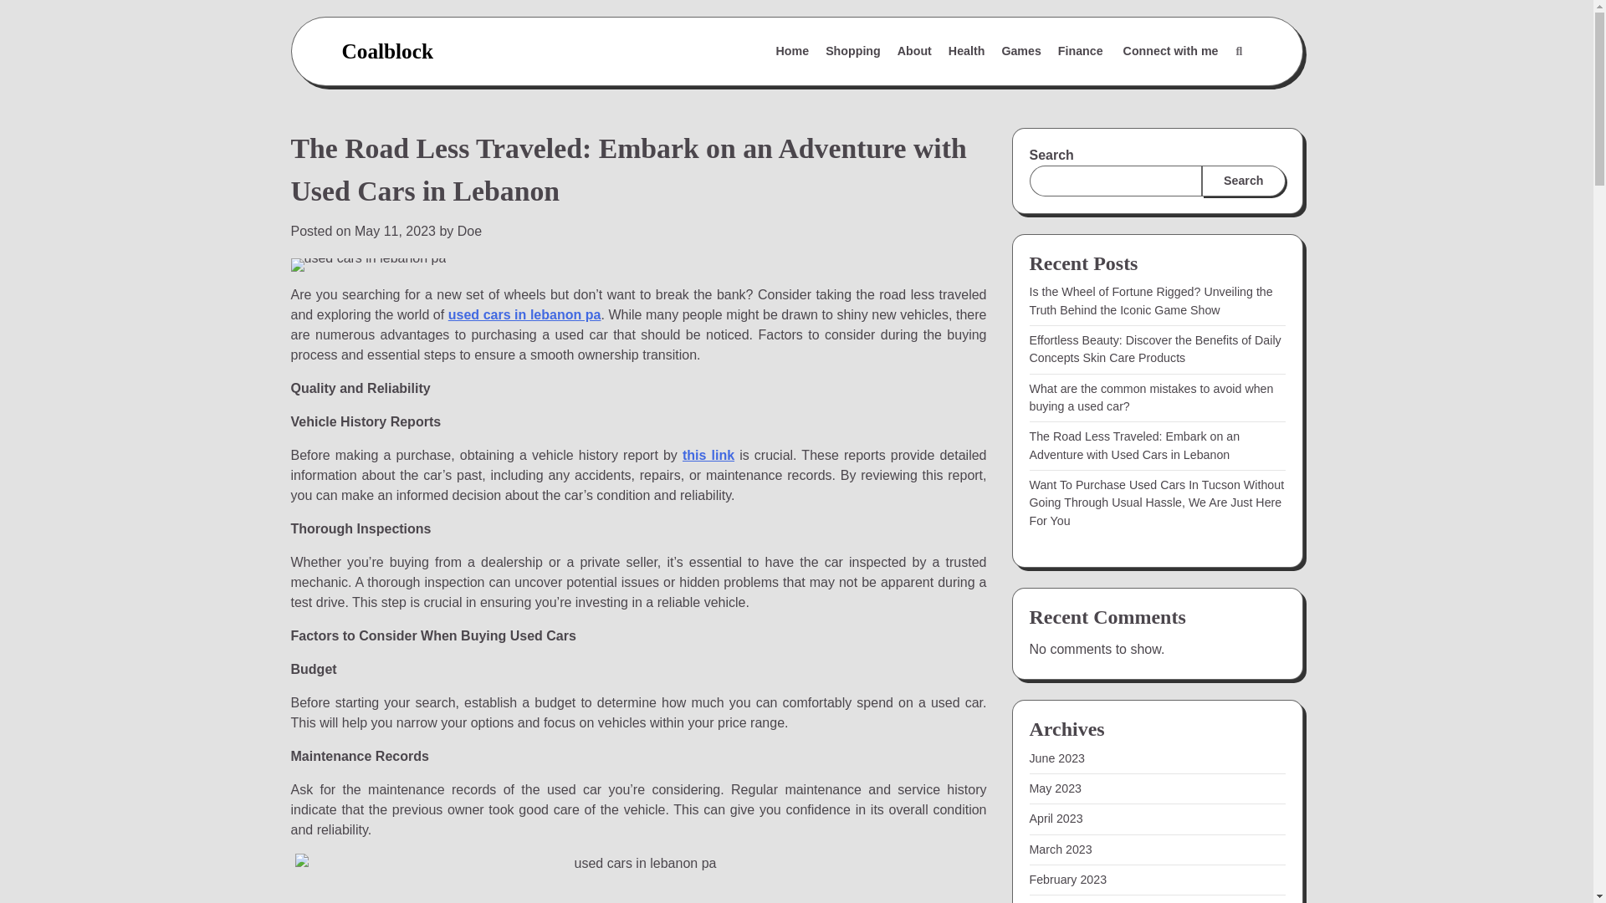 Image resolution: width=1606 pixels, height=903 pixels. Describe the element at coordinates (386, 50) in the screenshot. I see `Coalblock` at that location.